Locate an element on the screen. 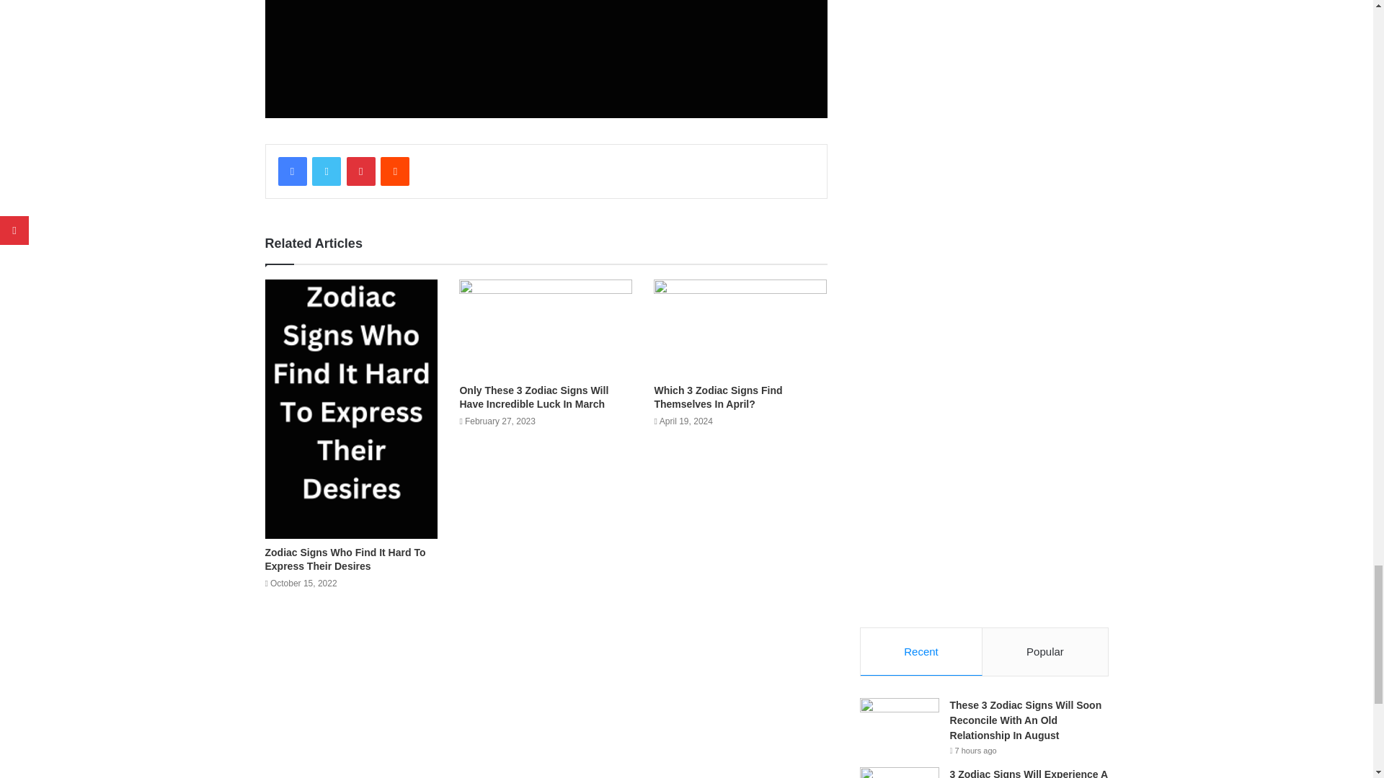  Zodiac Signs Who Find It Hard To Express Their Desires is located at coordinates (346, 559).